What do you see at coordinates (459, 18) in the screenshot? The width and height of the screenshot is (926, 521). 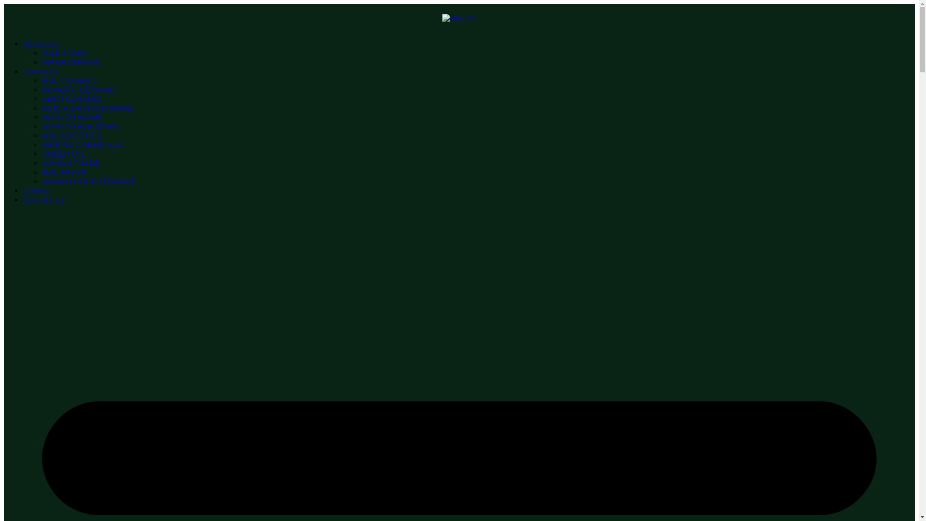 I see `BHLG2` at bounding box center [459, 18].